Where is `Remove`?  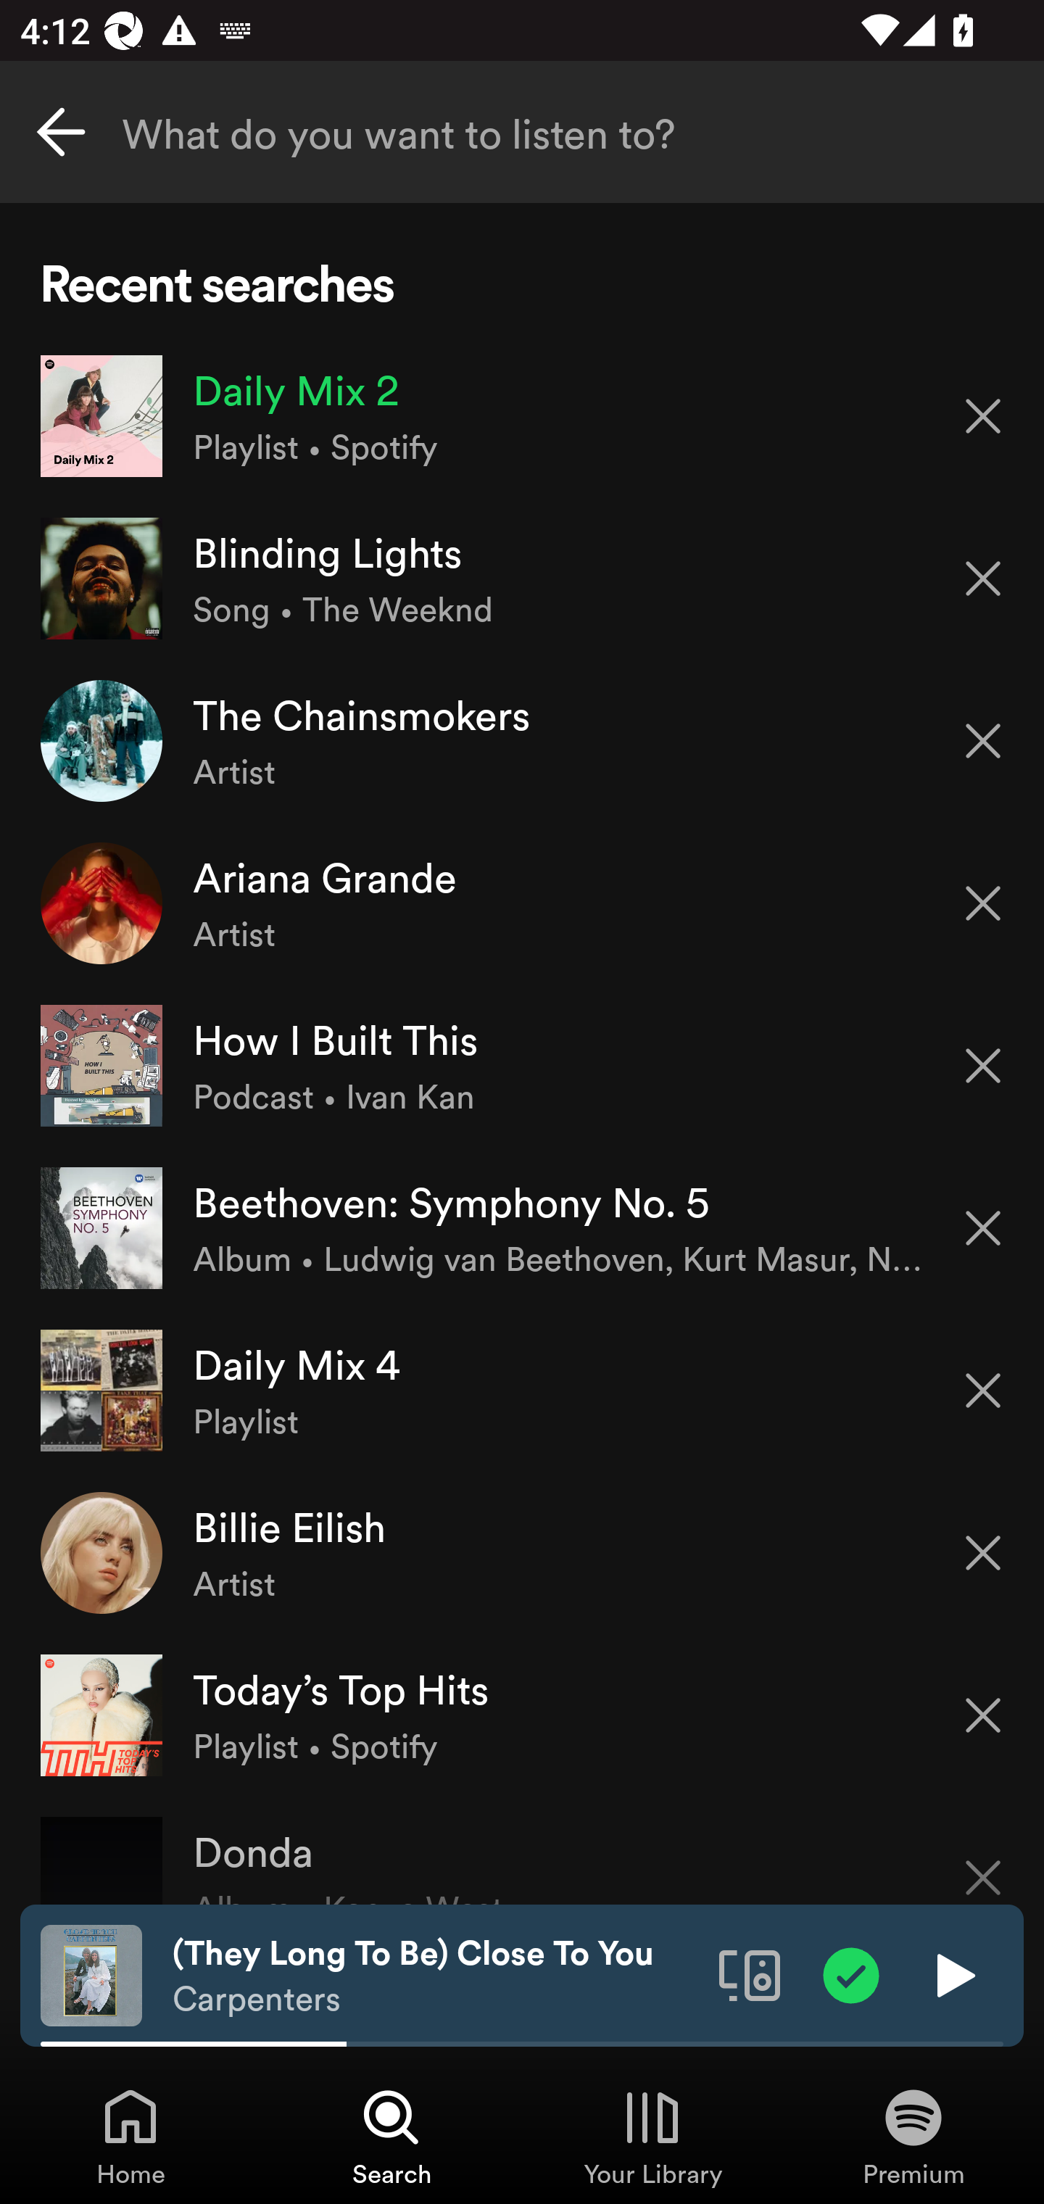
Remove is located at coordinates (983, 1553).